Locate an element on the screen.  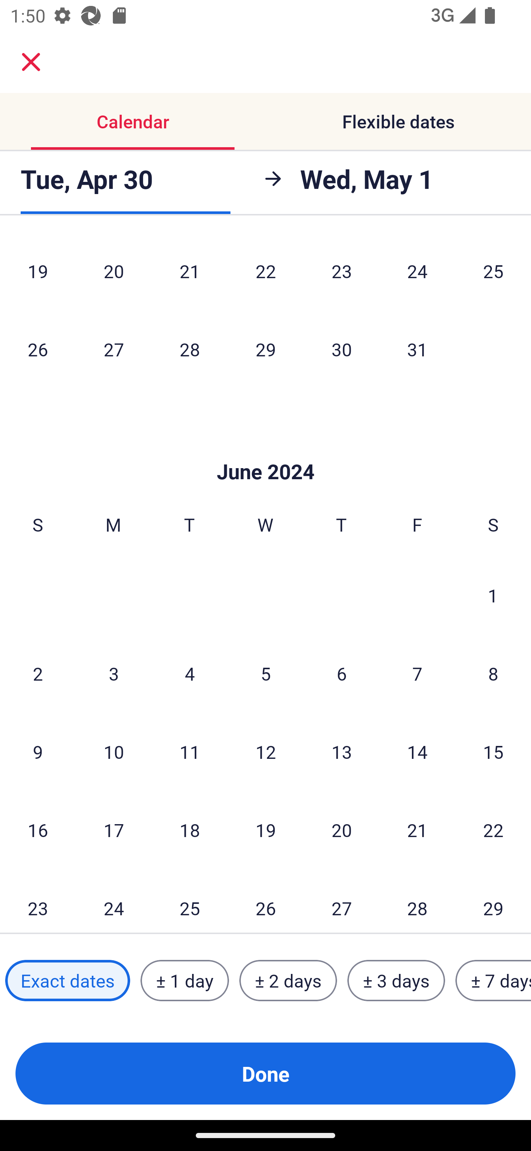
31 Friday, May 31, 2024 is located at coordinates (417, 349).